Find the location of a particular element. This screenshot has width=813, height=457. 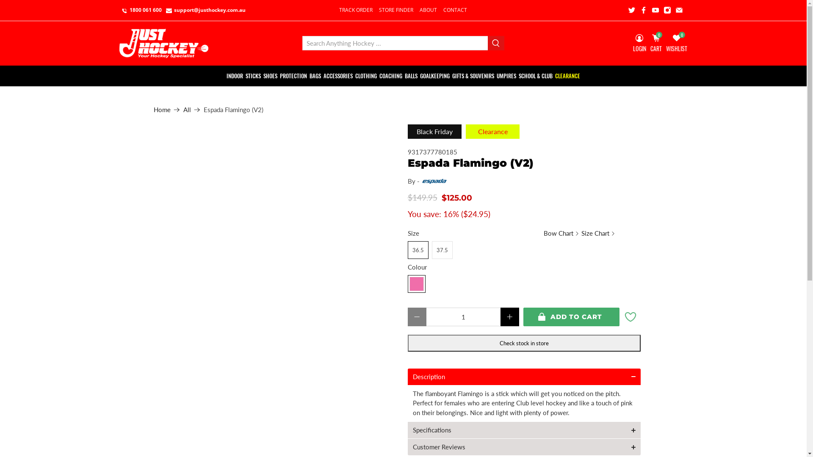

Home is located at coordinates (162, 110).